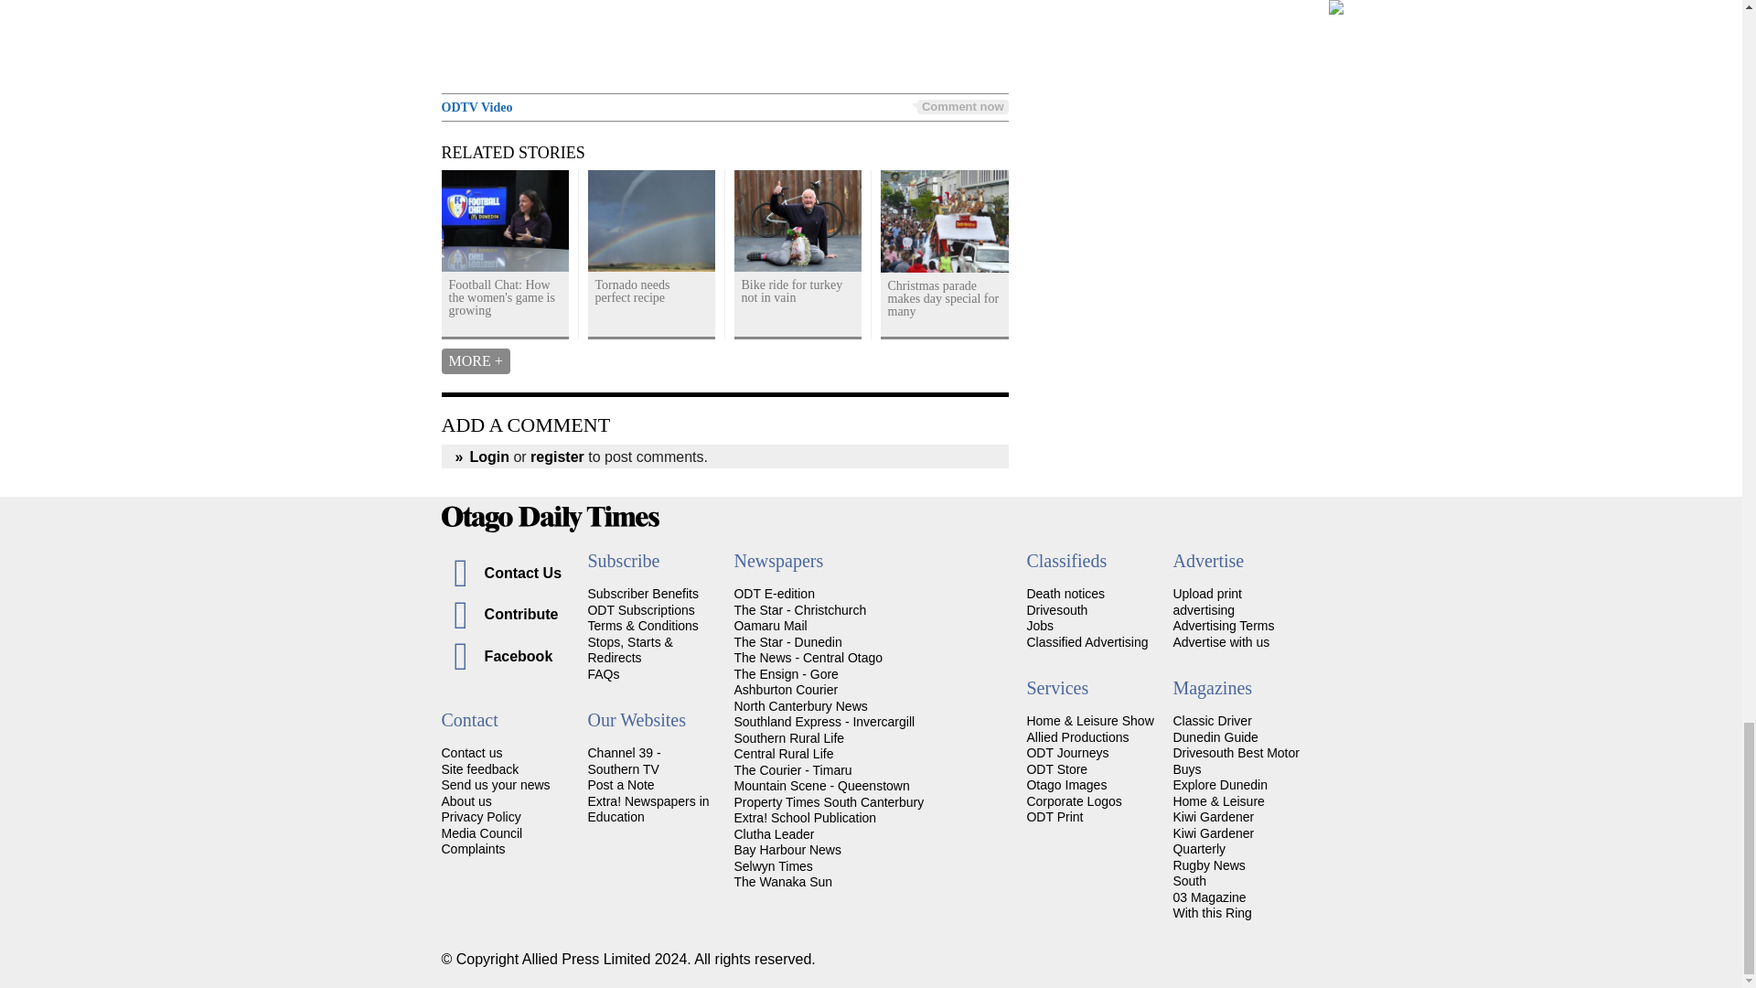 This screenshot has height=988, width=1756. Describe the element at coordinates (640, 609) in the screenshot. I see `Ways to subscribe to the Otago Daily Times` at that location.